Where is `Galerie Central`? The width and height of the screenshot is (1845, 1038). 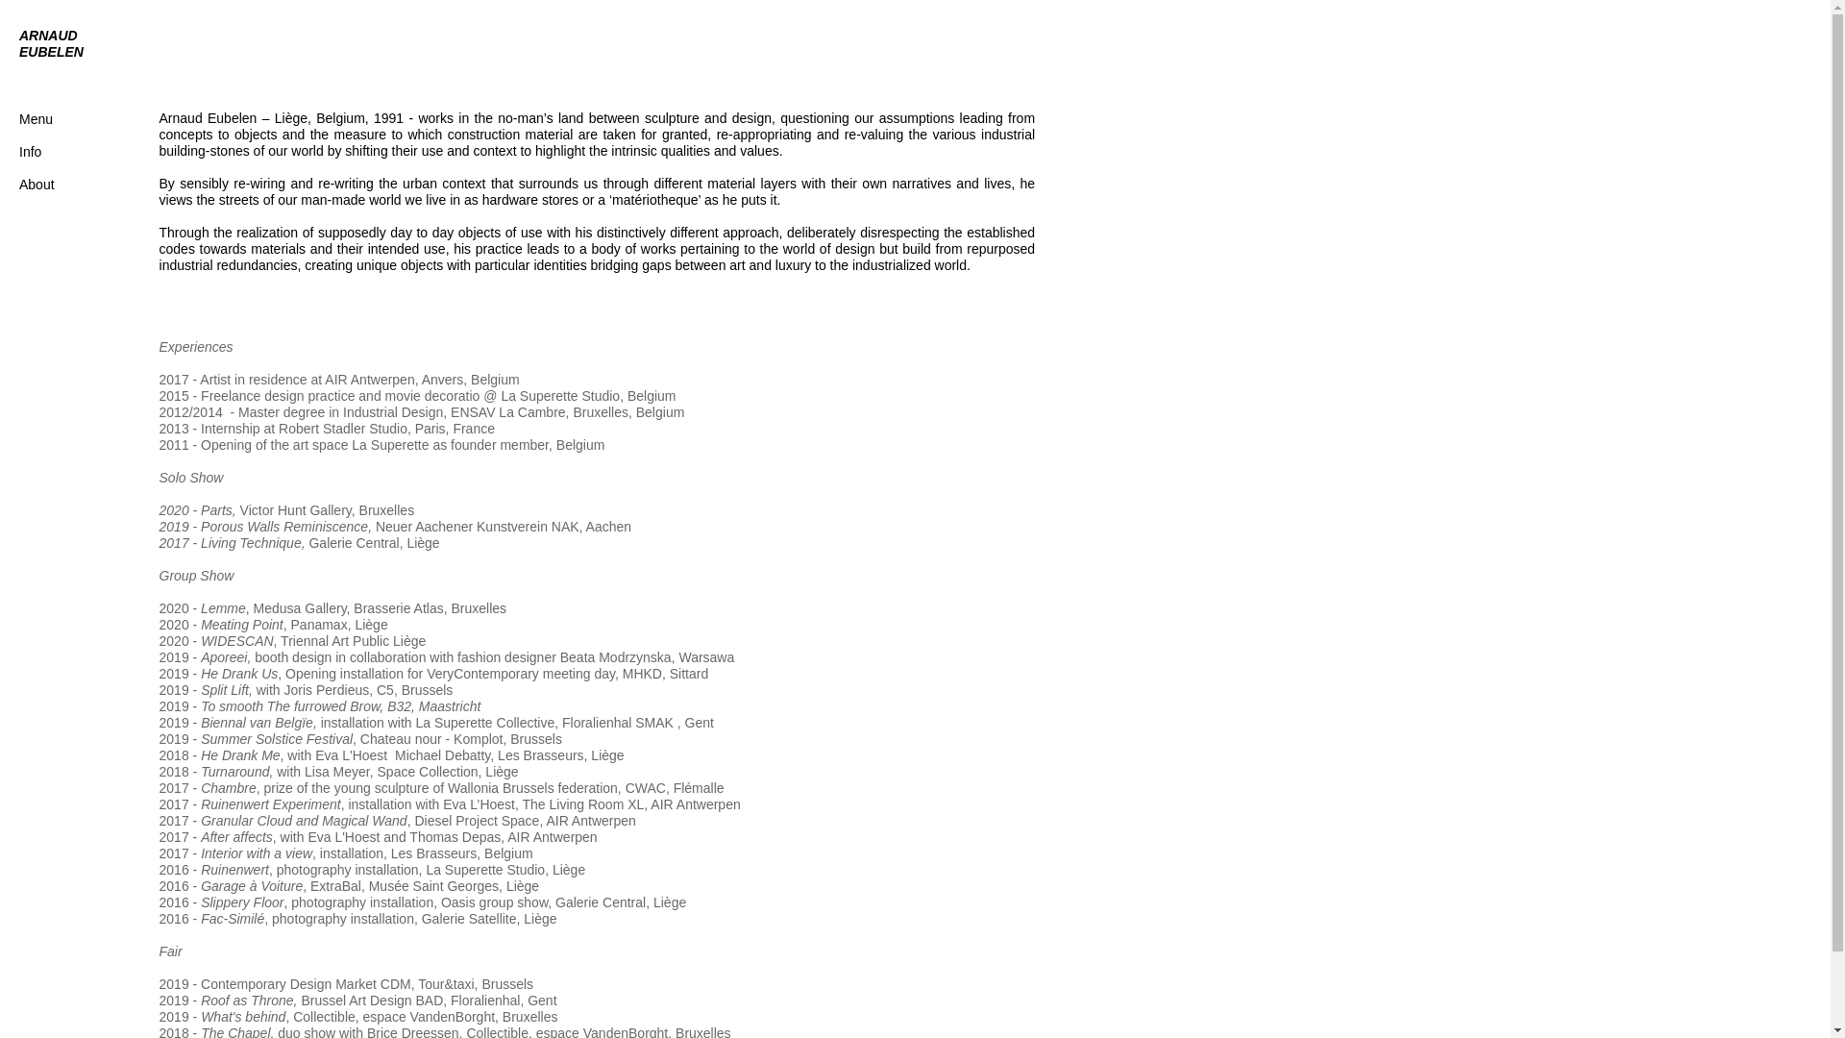
Galerie Central is located at coordinates (354, 543).